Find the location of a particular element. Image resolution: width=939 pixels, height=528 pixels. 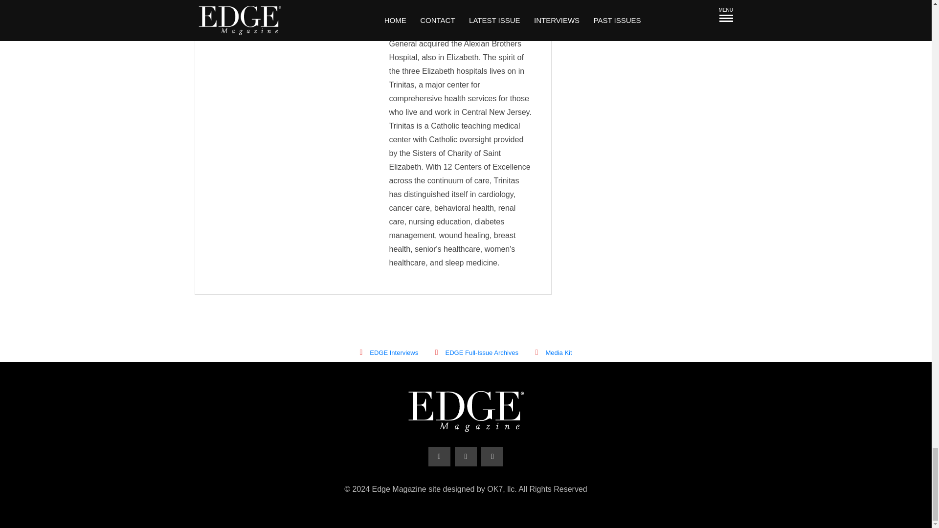

EDGE Interviews is located at coordinates (388, 352).